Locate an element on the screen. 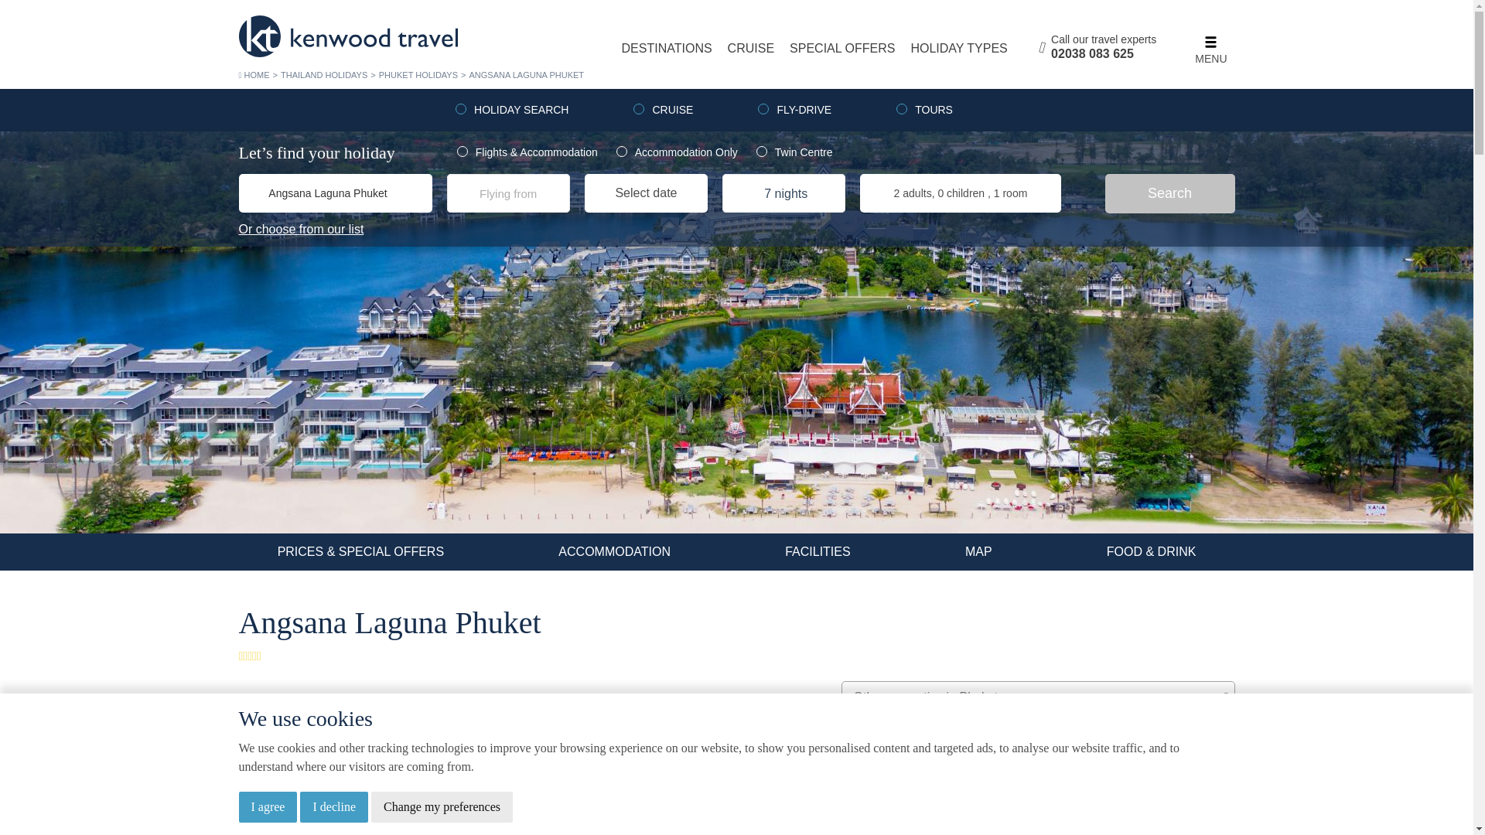 This screenshot has height=835, width=1485. Change my preferences is located at coordinates (442, 806).